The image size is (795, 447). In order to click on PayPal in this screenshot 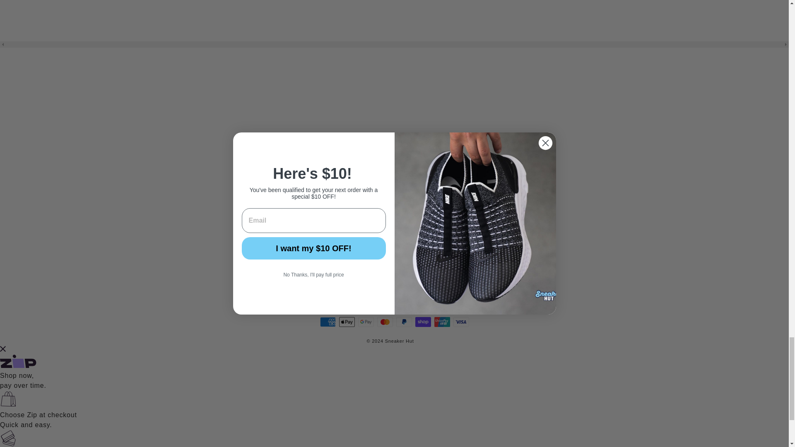, I will do `click(404, 322)`.